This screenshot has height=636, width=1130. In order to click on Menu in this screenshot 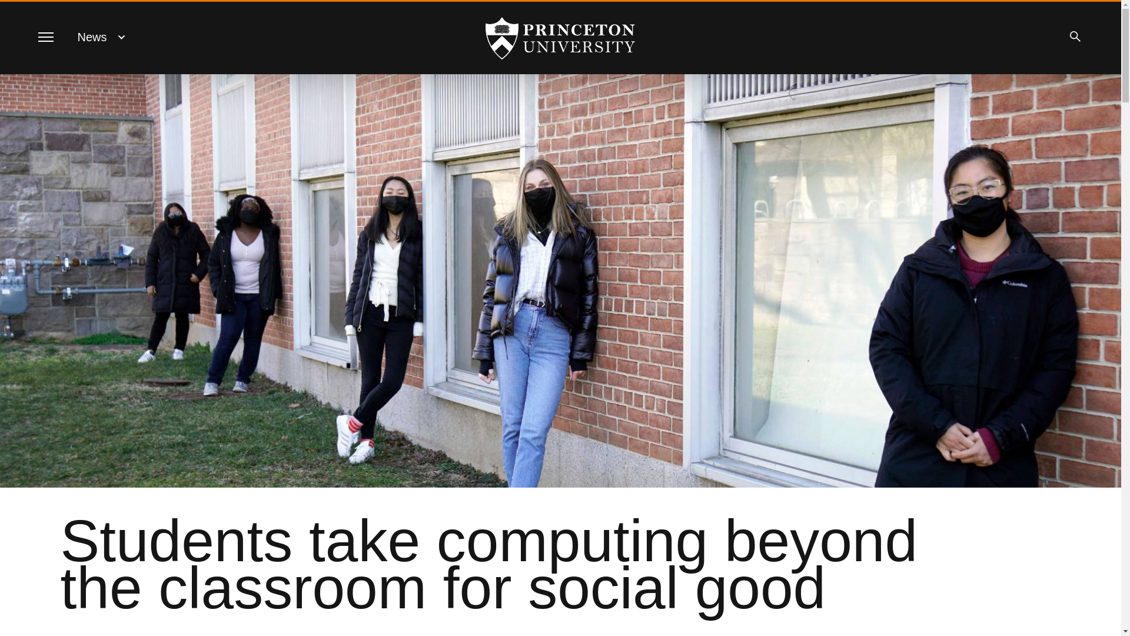, I will do `click(45, 37)`.